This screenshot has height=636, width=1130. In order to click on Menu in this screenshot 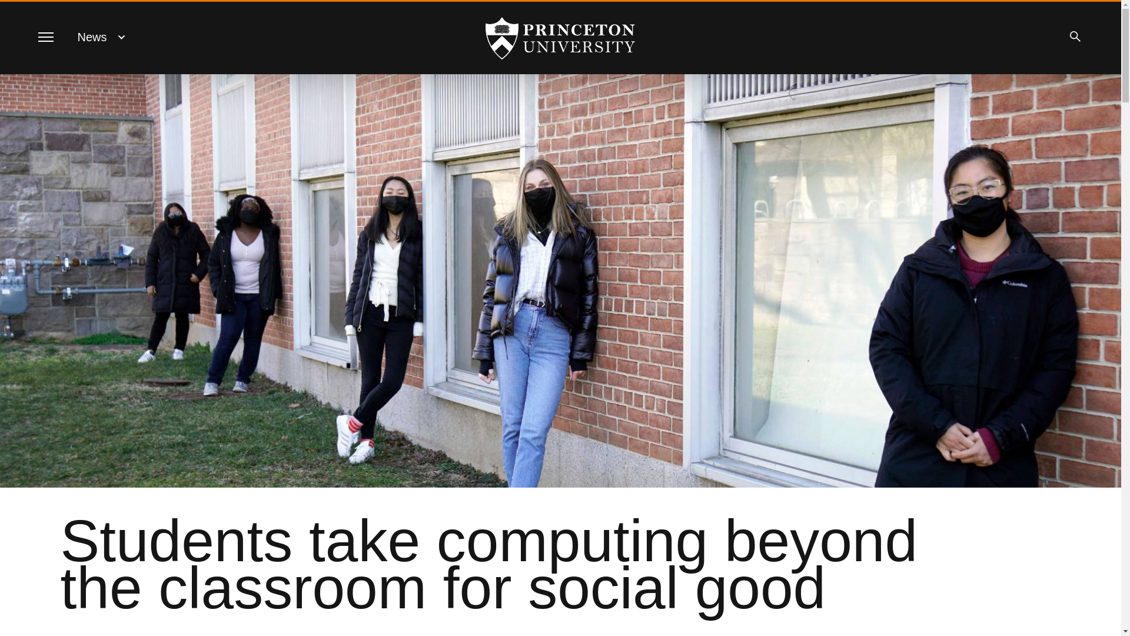, I will do `click(45, 37)`.